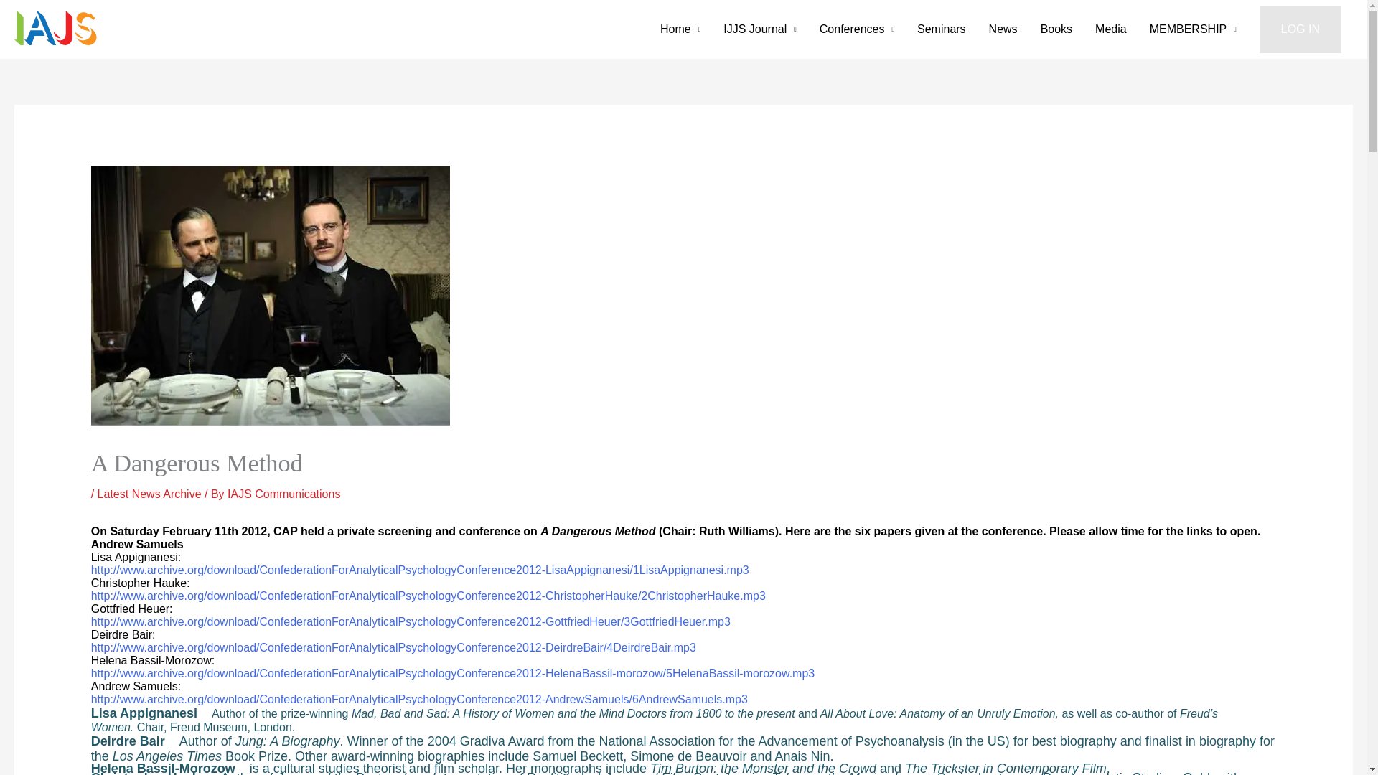  Describe the element at coordinates (941, 29) in the screenshot. I see `Seminars` at that location.